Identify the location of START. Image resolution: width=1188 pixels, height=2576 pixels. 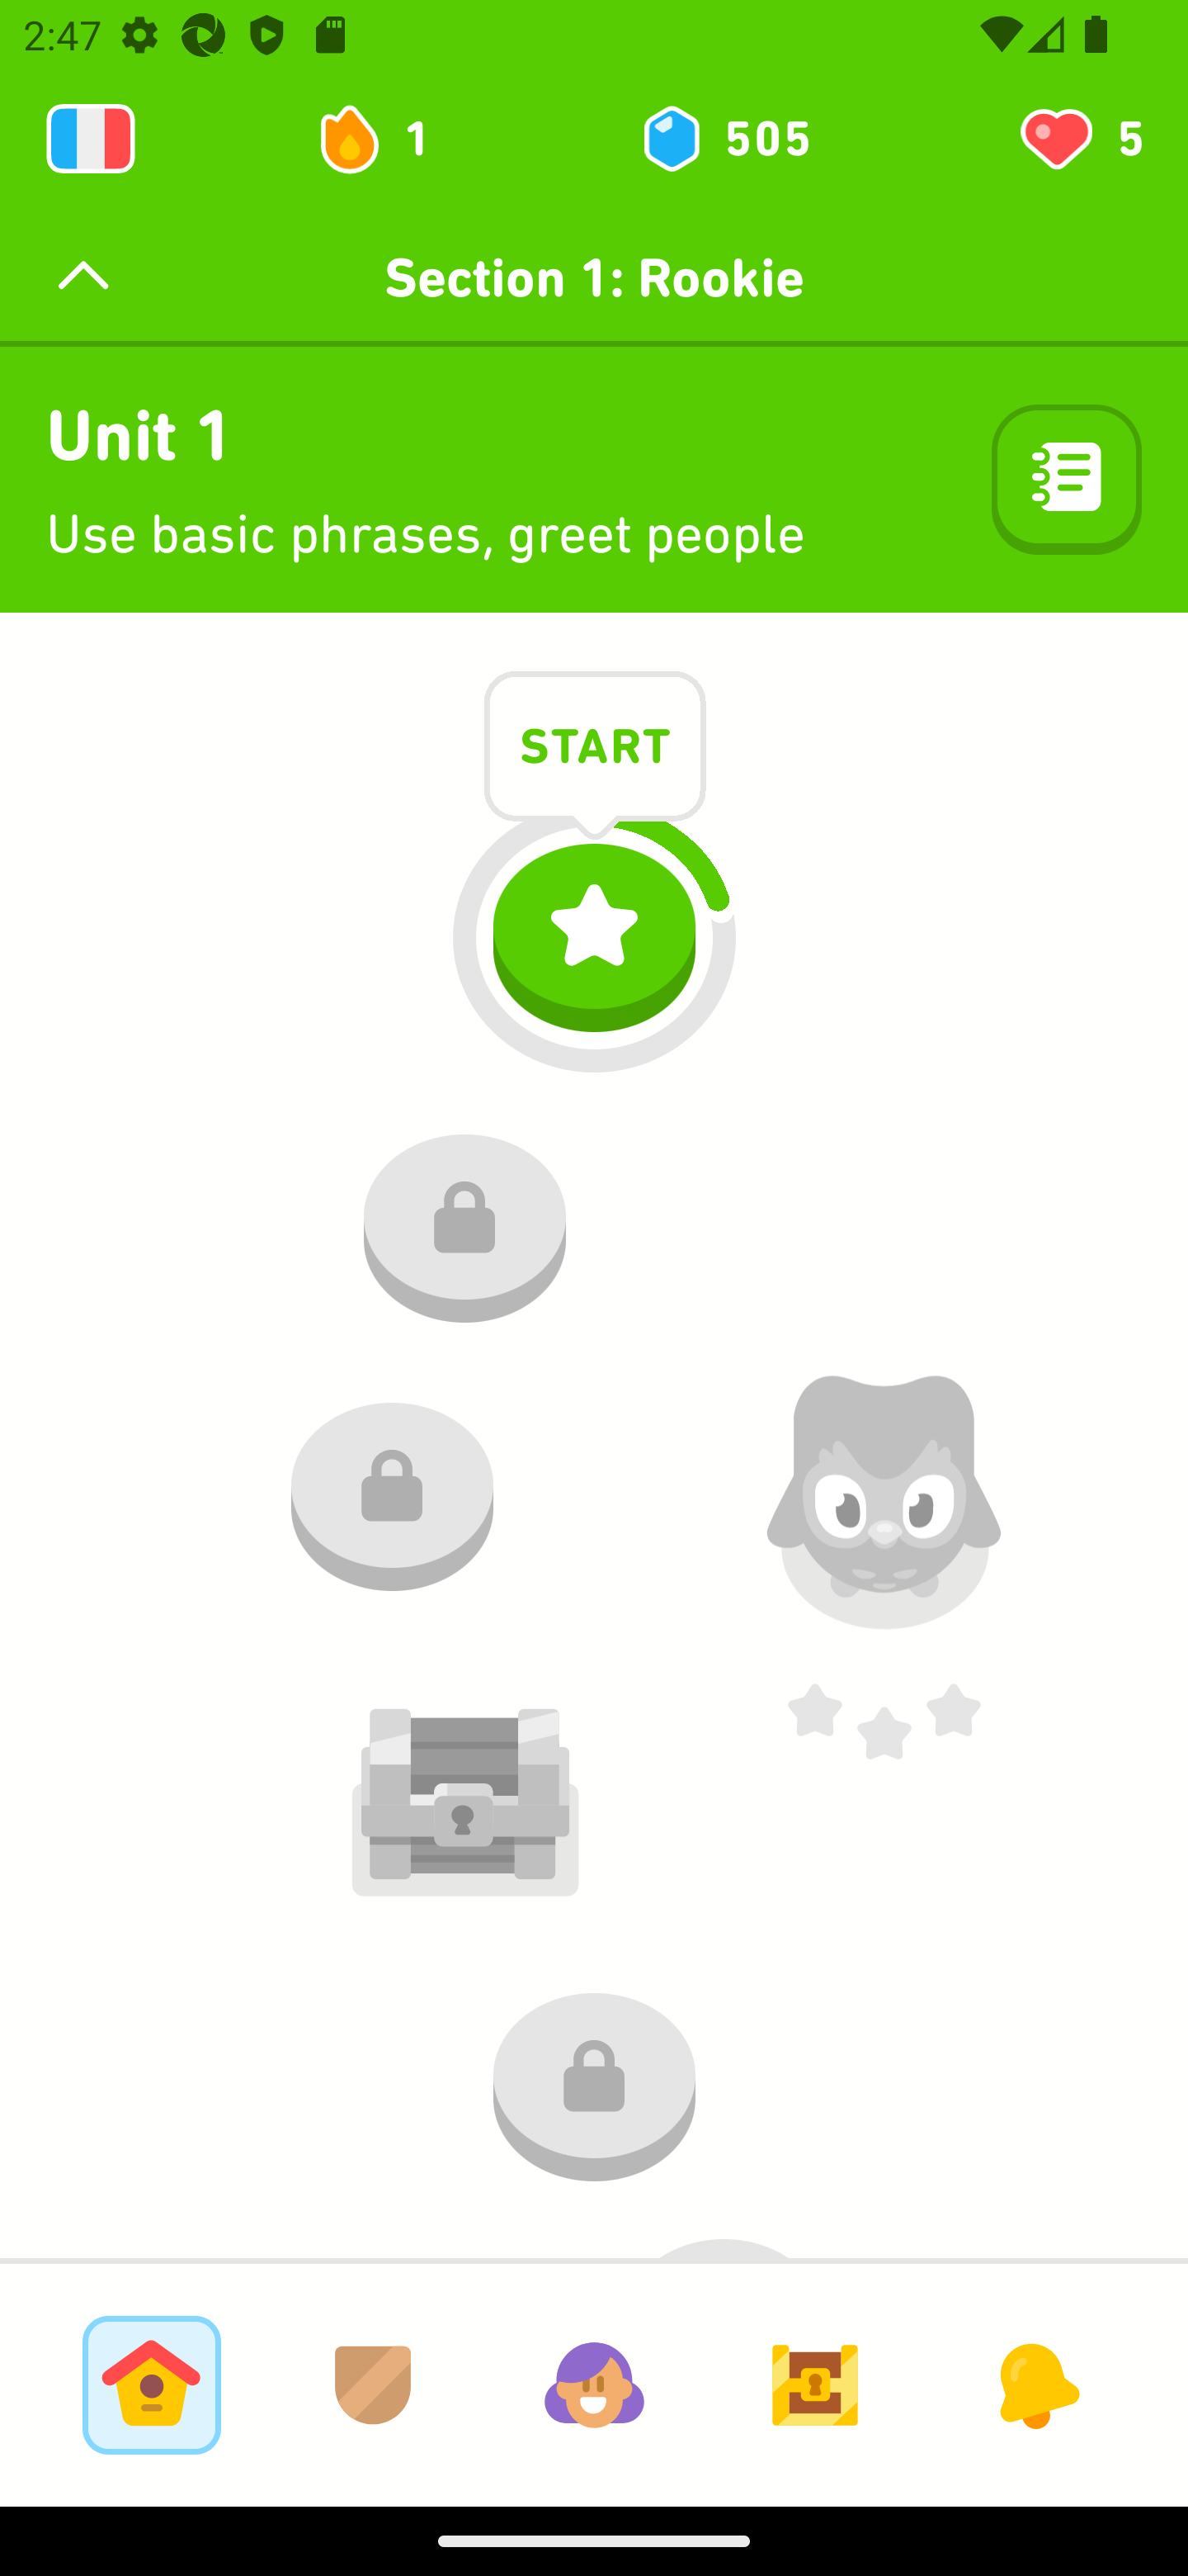
(595, 751).